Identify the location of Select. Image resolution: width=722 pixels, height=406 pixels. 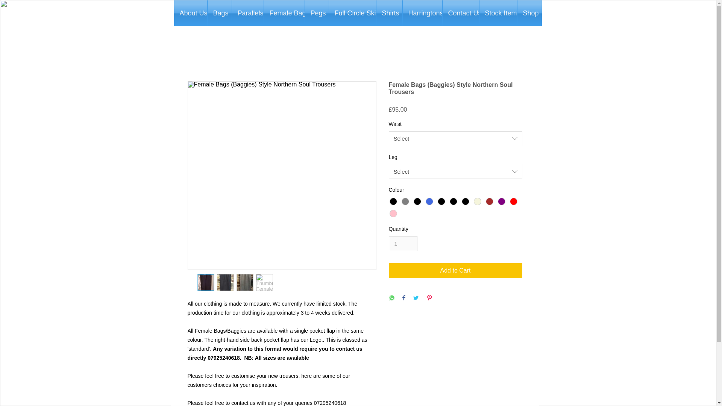
(455, 171).